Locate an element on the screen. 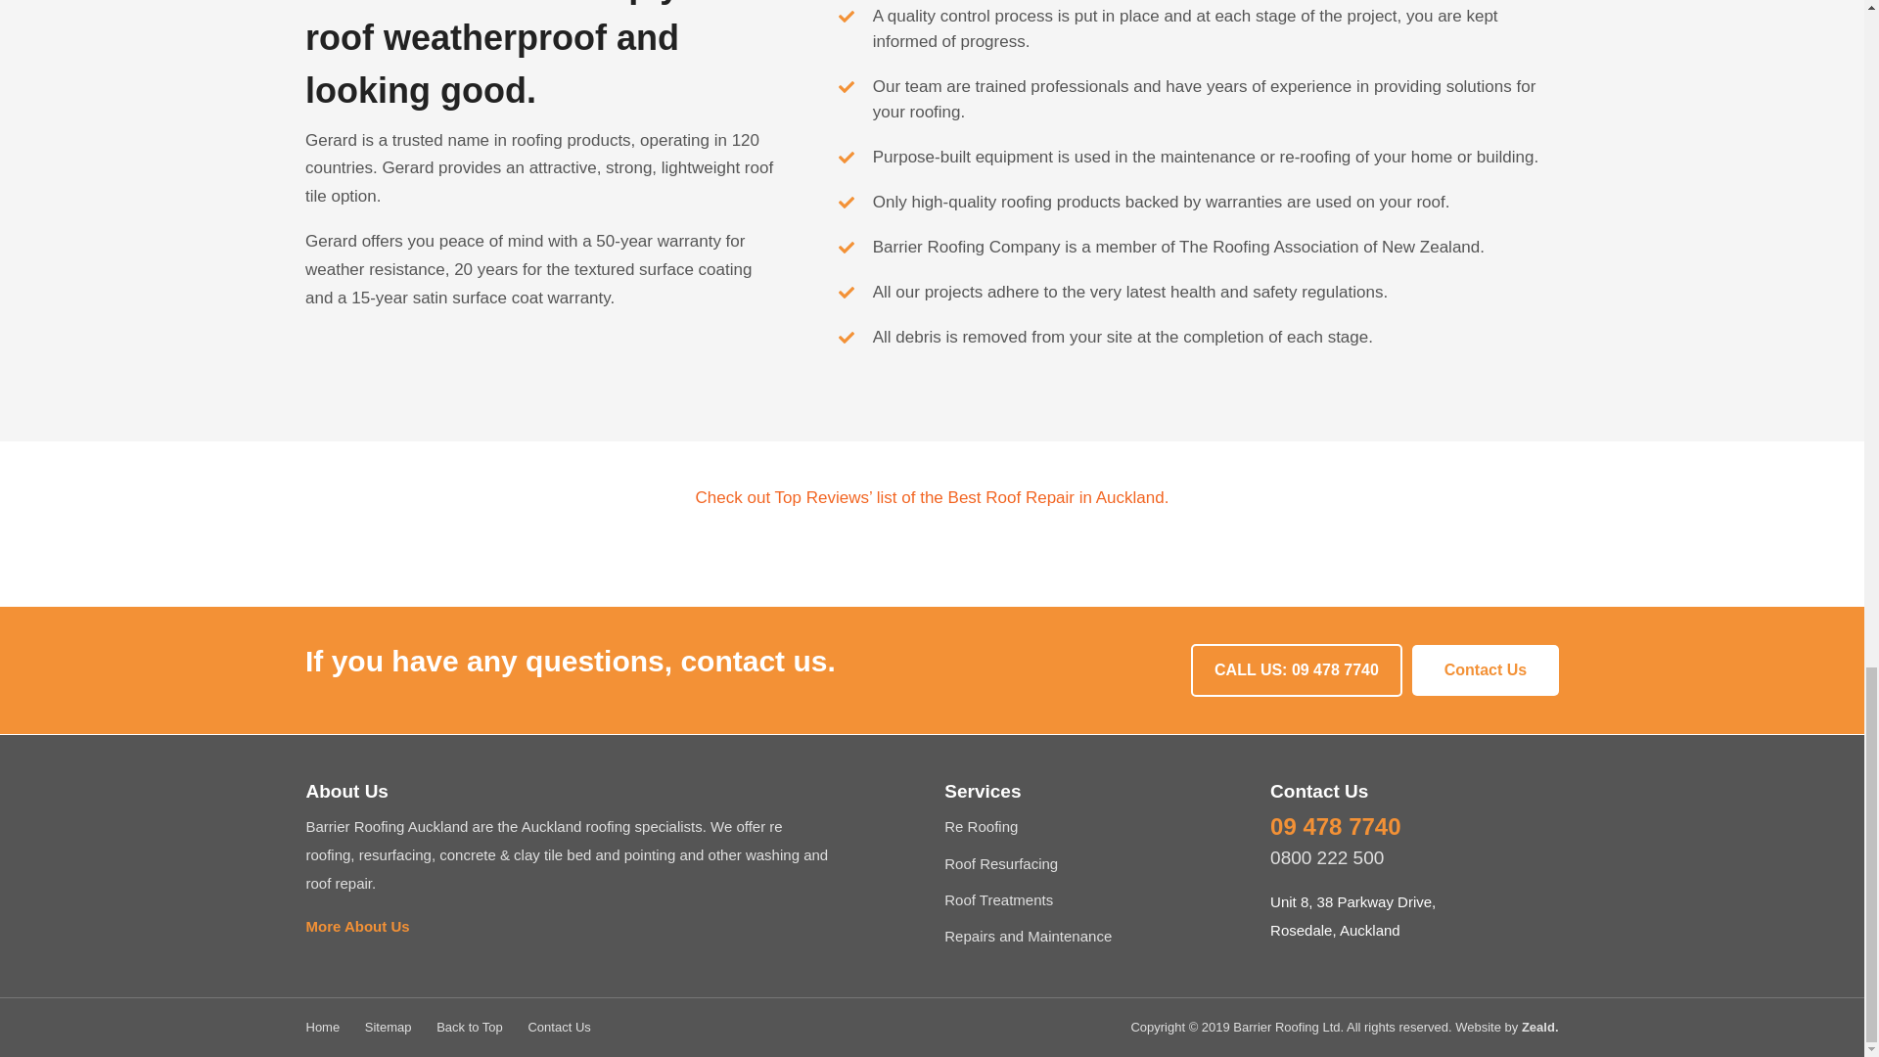  Re Roofing is located at coordinates (981, 826).